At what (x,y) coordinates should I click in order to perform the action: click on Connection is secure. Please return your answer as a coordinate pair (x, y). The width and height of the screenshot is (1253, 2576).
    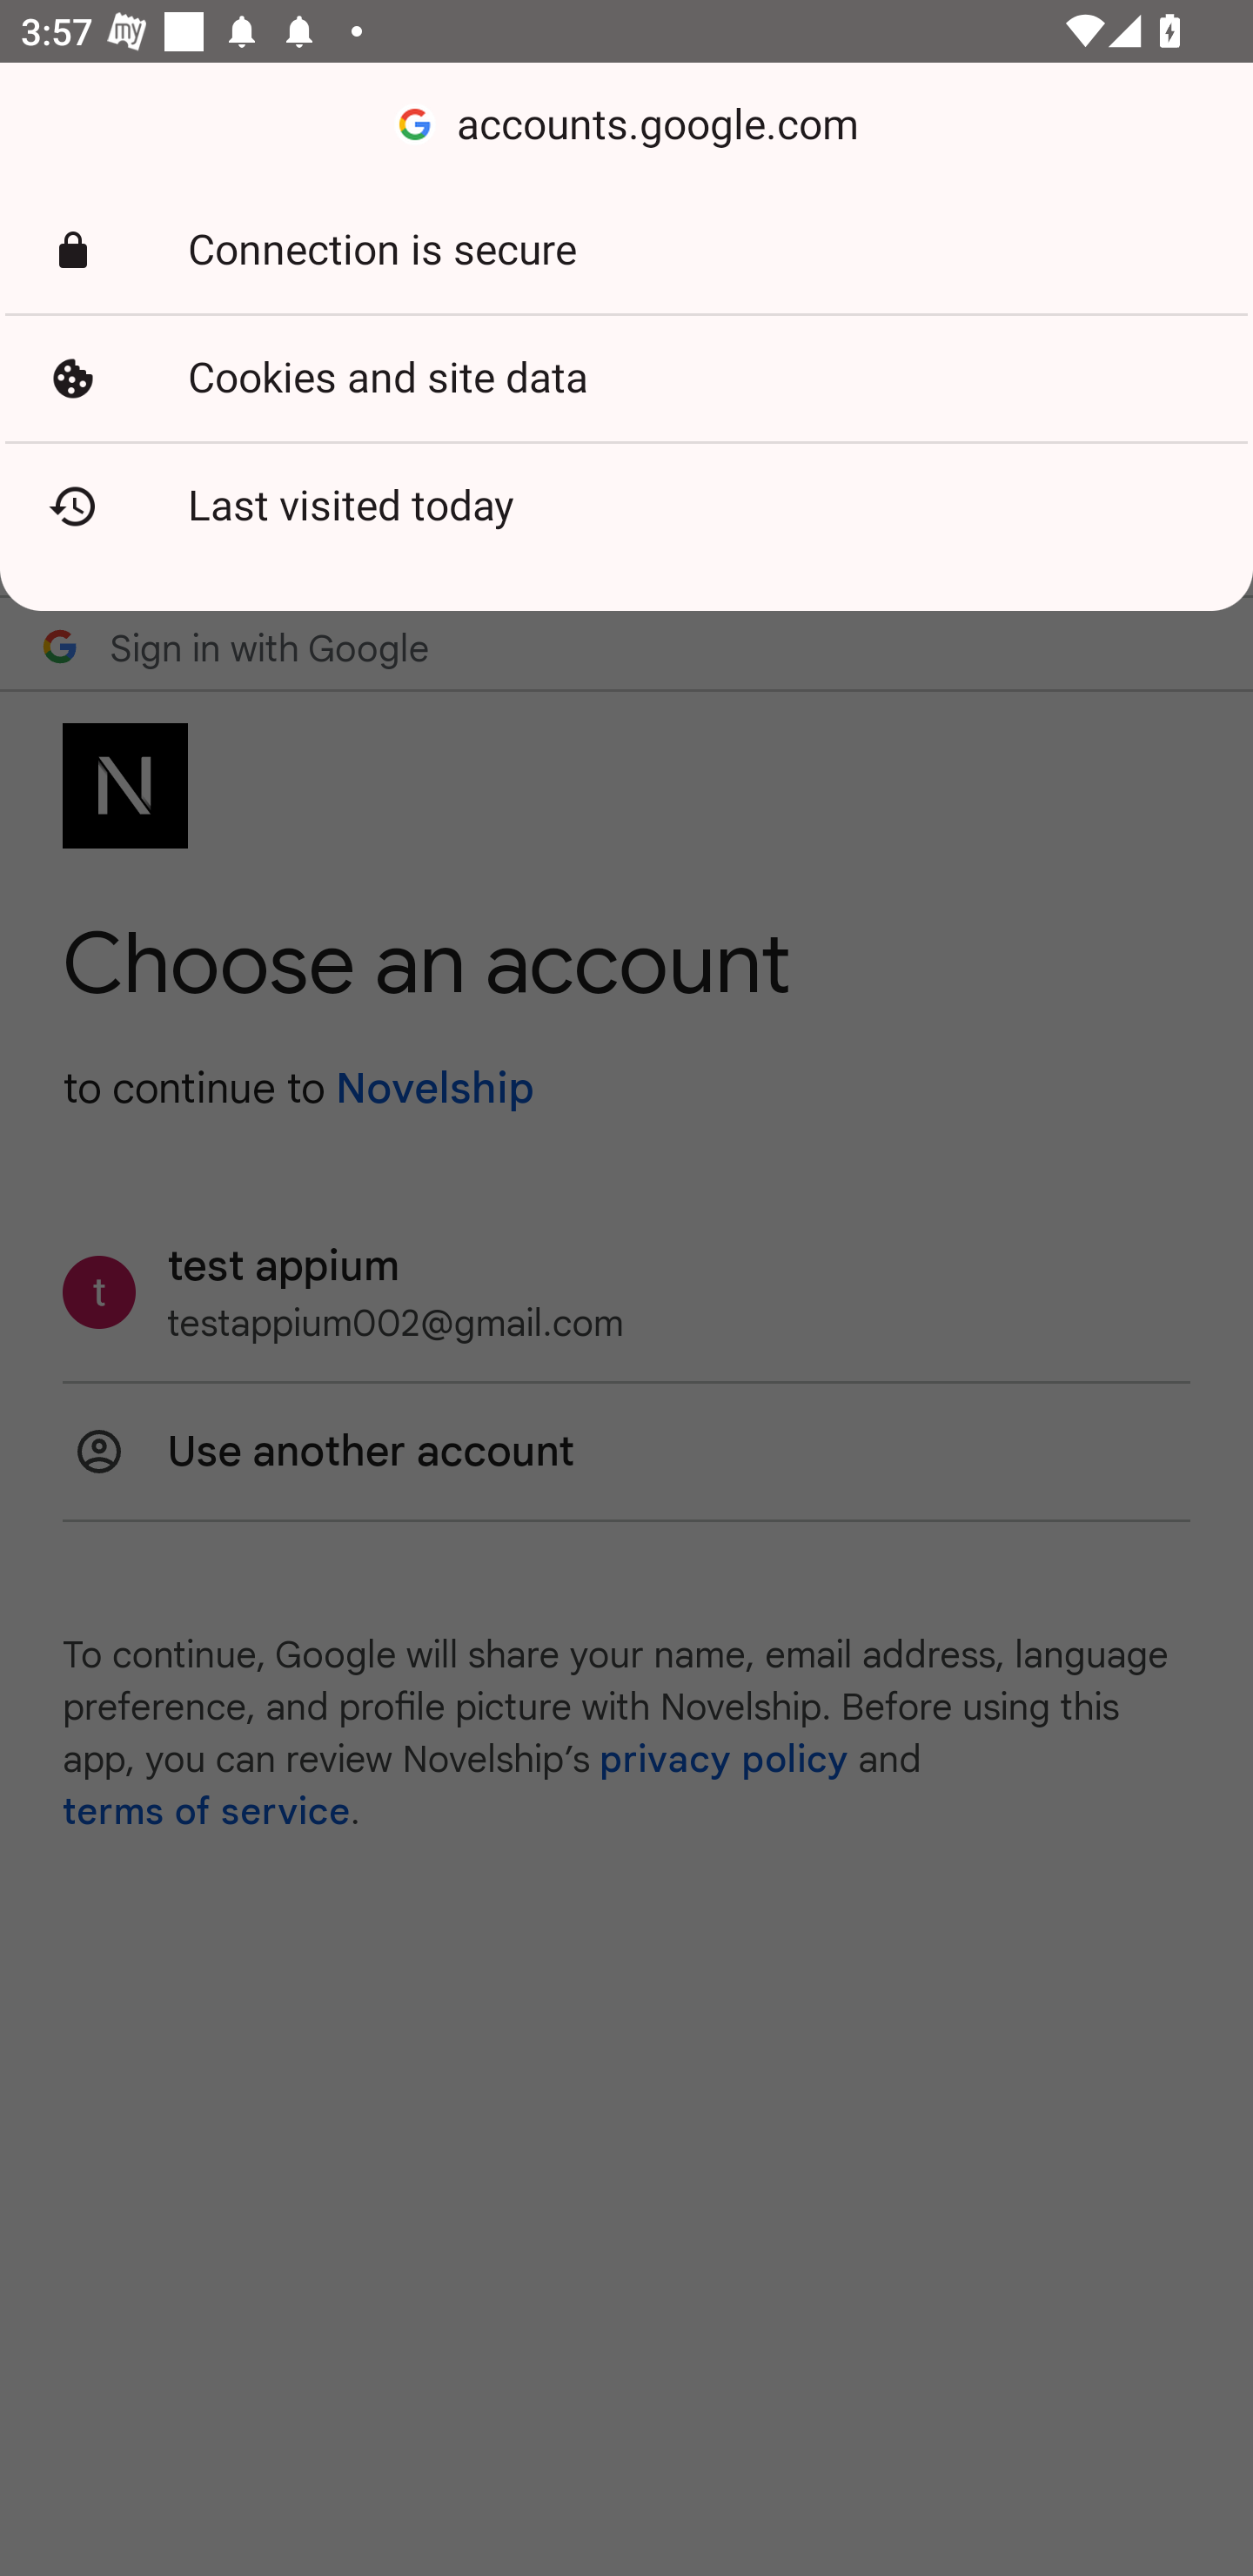
    Looking at the image, I should click on (626, 251).